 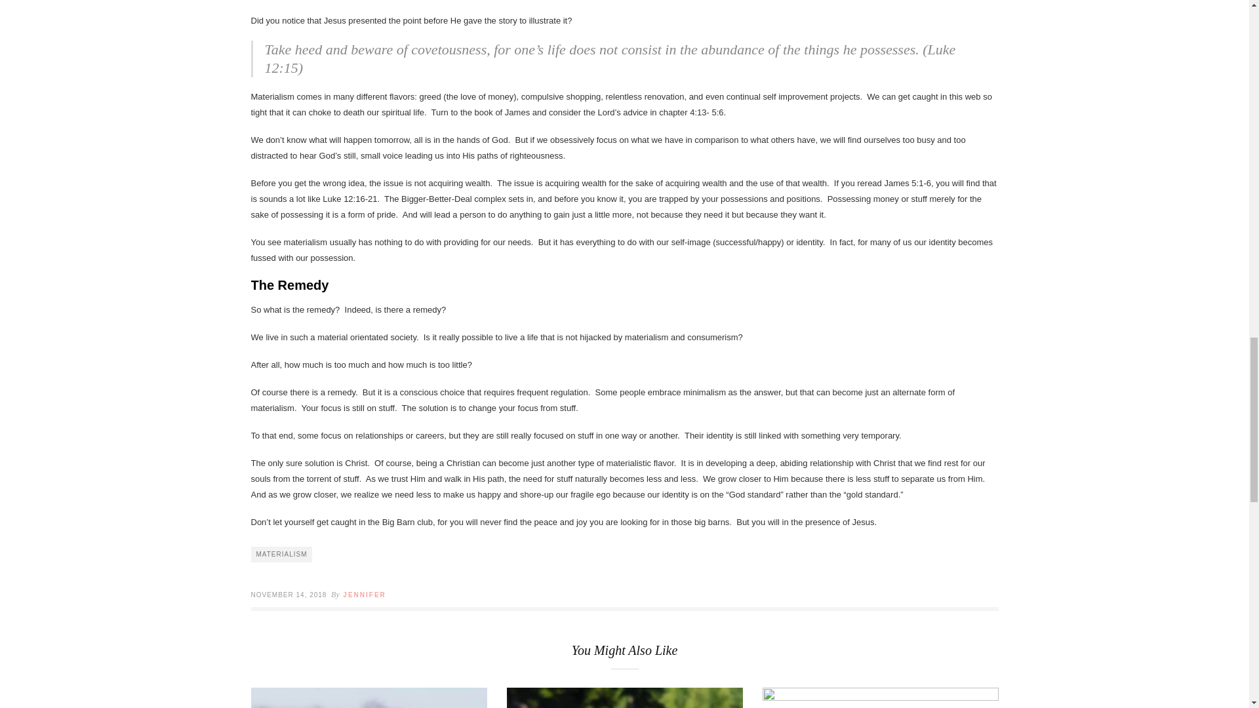 What do you see at coordinates (363, 594) in the screenshot?
I see `Posts by Jennifer` at bounding box center [363, 594].